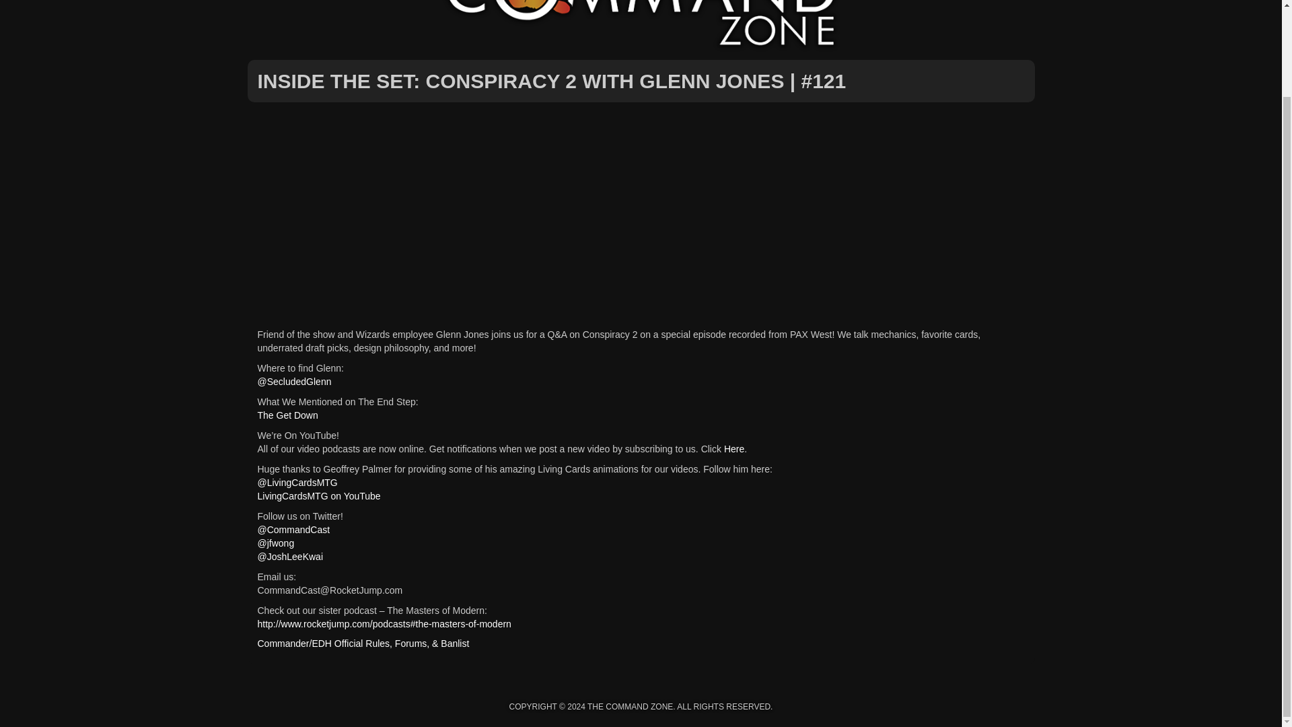 This screenshot has height=727, width=1292. What do you see at coordinates (318, 496) in the screenshot?
I see `LivingCardsMTG on YouTube` at bounding box center [318, 496].